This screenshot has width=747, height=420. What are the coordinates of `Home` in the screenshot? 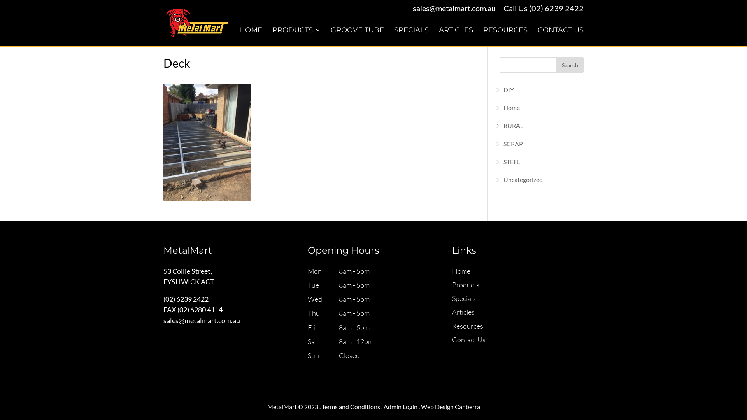 It's located at (512, 107).